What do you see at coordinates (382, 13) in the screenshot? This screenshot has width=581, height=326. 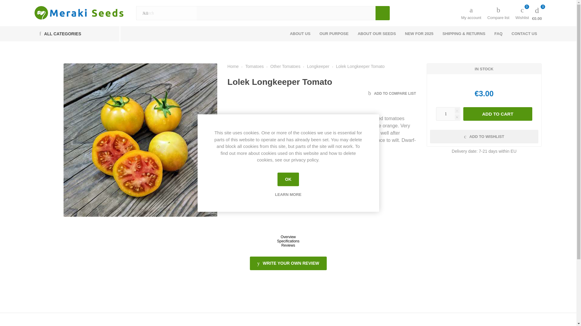 I see `Search` at bounding box center [382, 13].